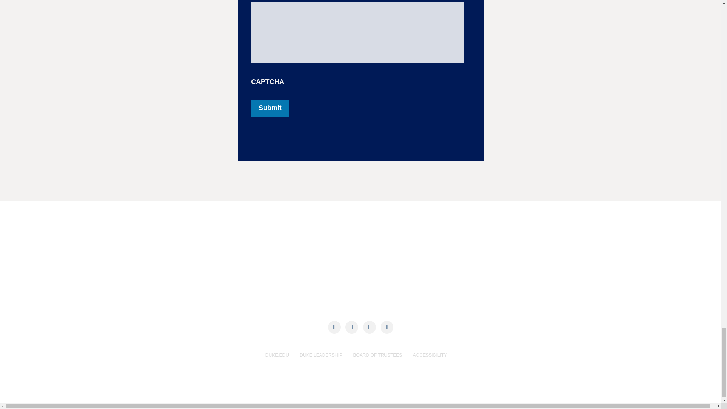 This screenshot has width=727, height=409. I want to click on Duke, so click(171, 254).